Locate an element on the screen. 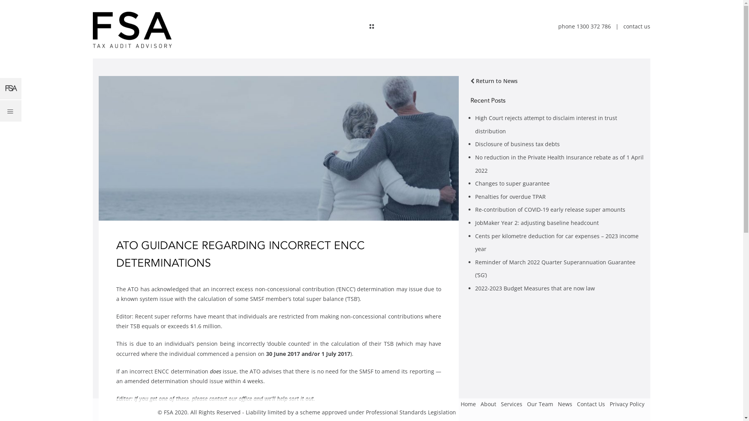 The image size is (749, 421). contact us is located at coordinates (637, 27).